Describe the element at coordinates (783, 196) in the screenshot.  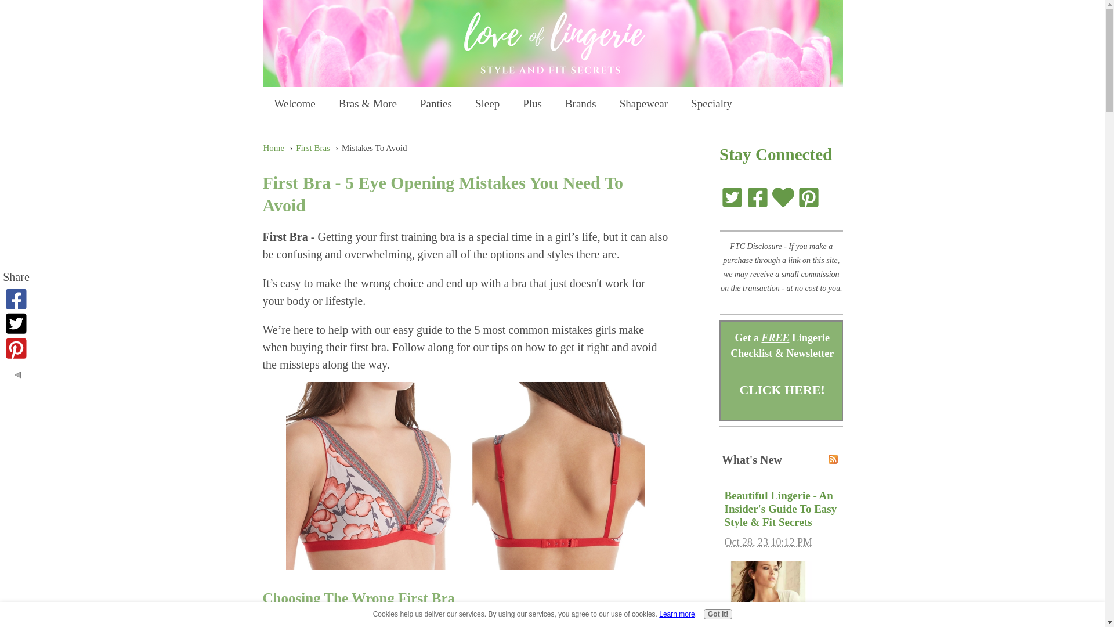
I see `Contact us` at that location.